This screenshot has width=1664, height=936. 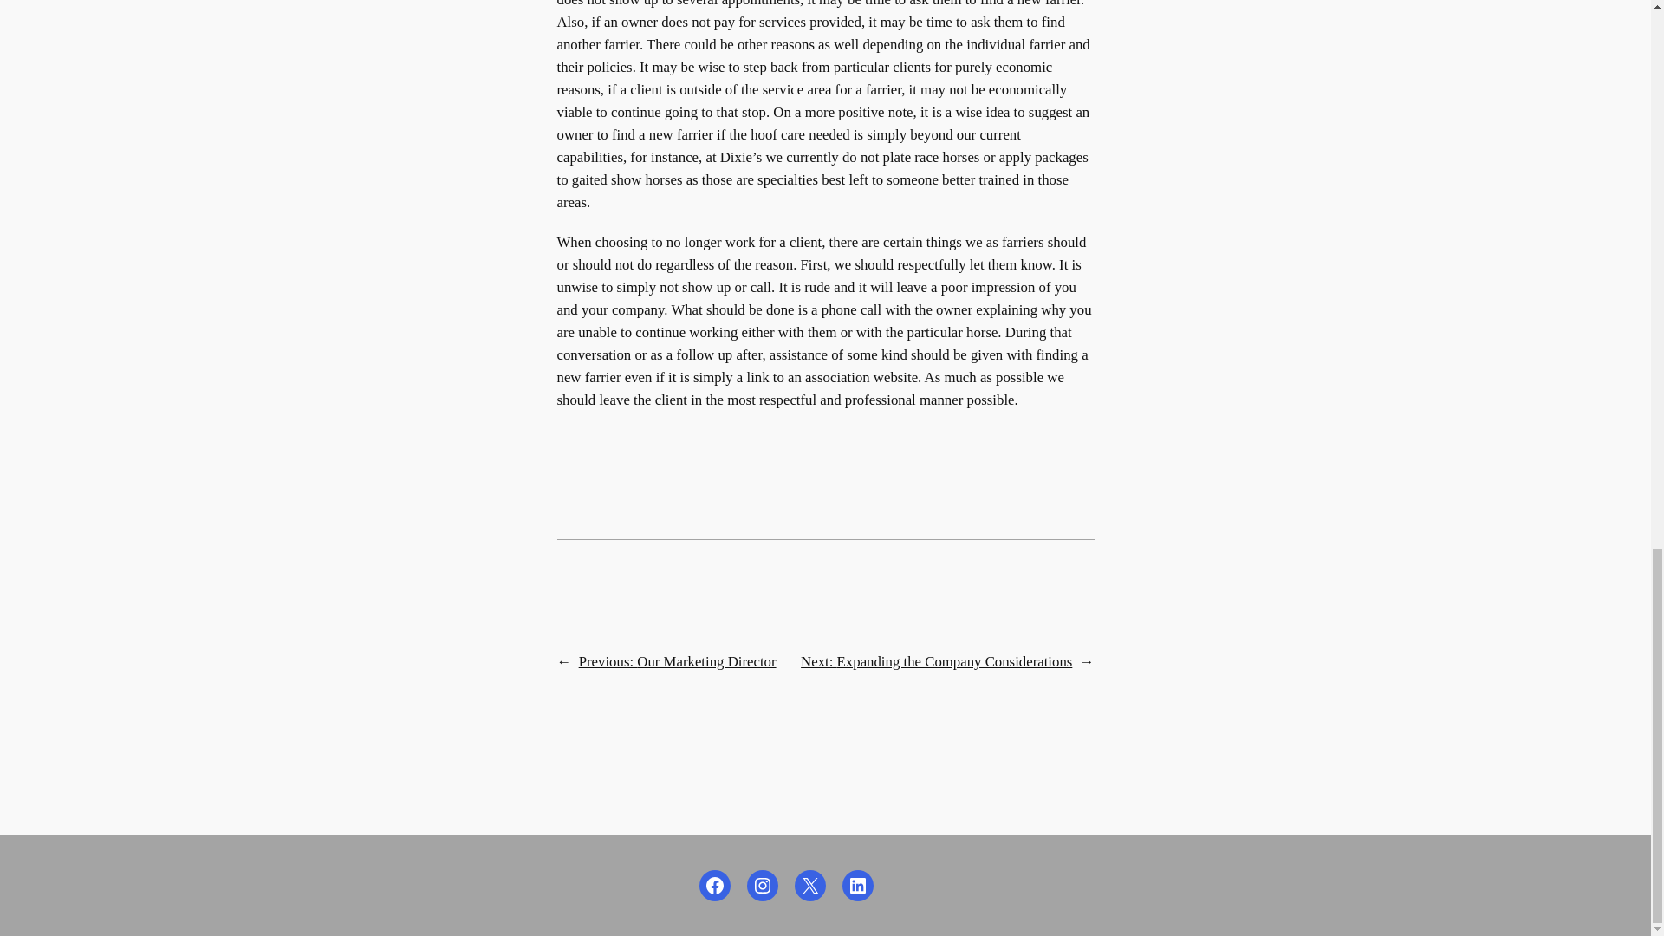 What do you see at coordinates (763, 886) in the screenshot?
I see `Instagram` at bounding box center [763, 886].